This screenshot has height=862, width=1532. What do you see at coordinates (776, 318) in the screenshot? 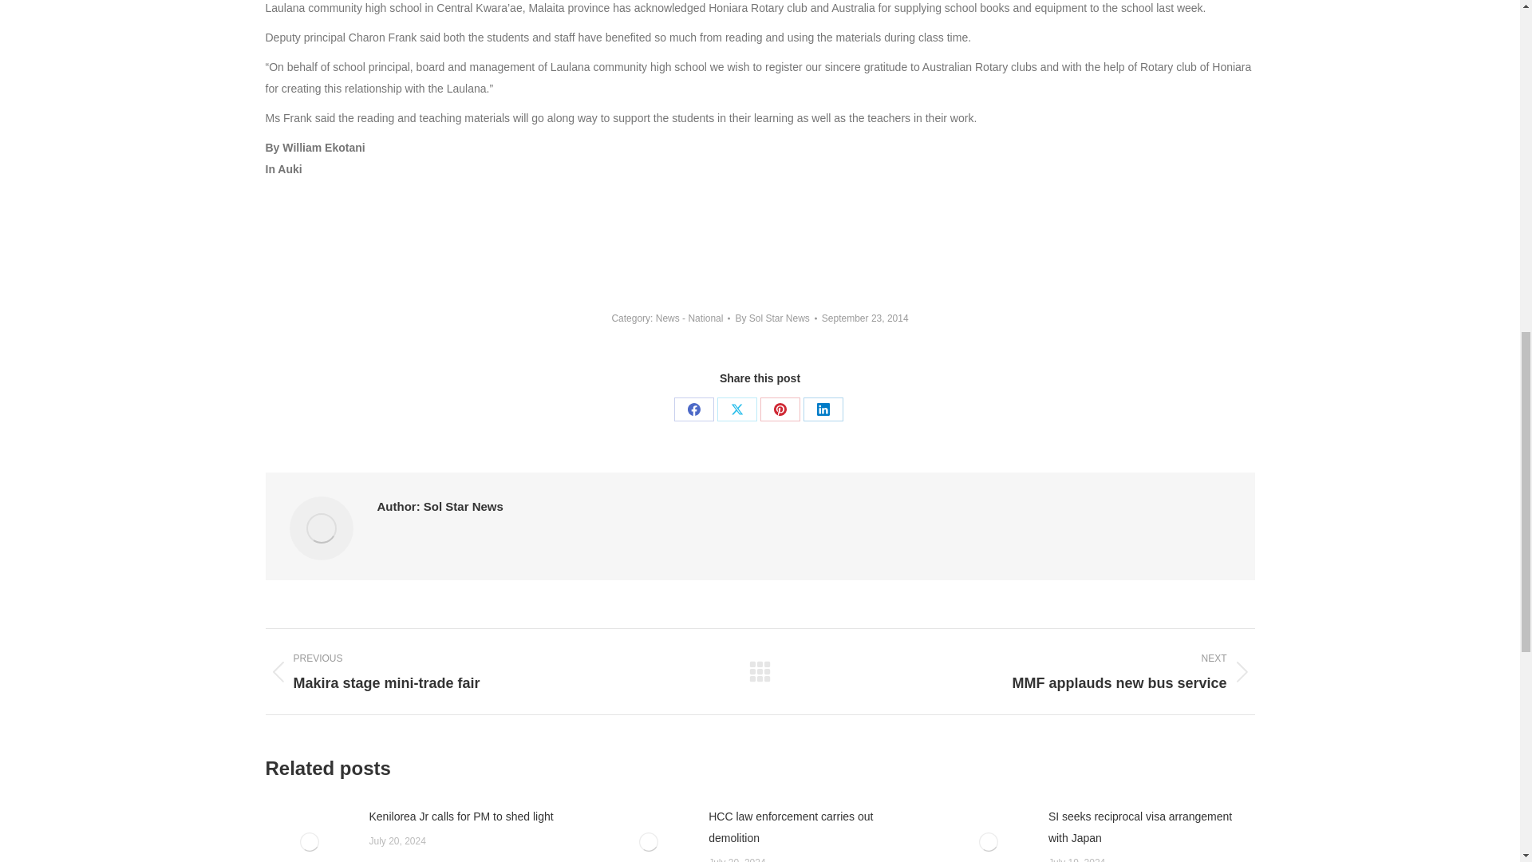
I see `View all posts by Sol Star News` at bounding box center [776, 318].